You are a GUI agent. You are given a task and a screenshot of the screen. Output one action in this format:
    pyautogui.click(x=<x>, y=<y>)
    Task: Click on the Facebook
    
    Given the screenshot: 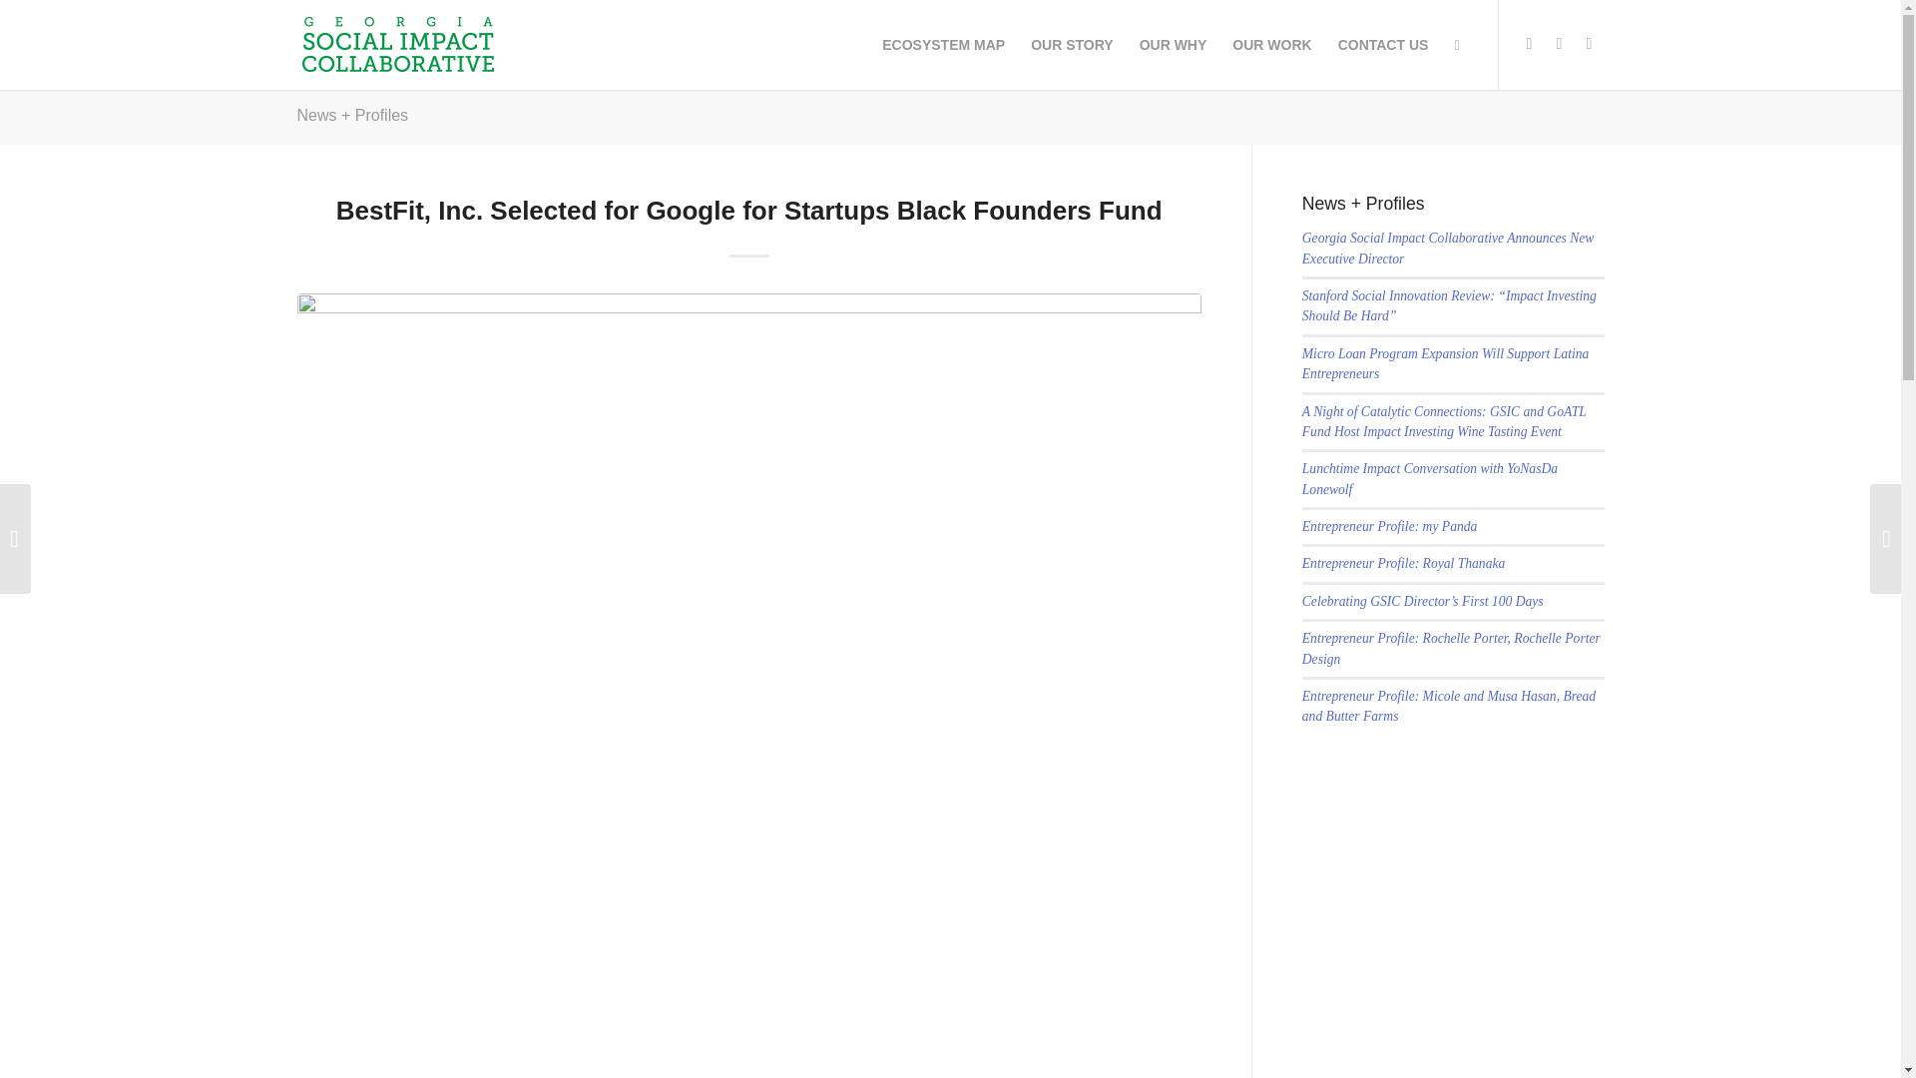 What is the action you would take?
    pyautogui.click(x=1529, y=44)
    